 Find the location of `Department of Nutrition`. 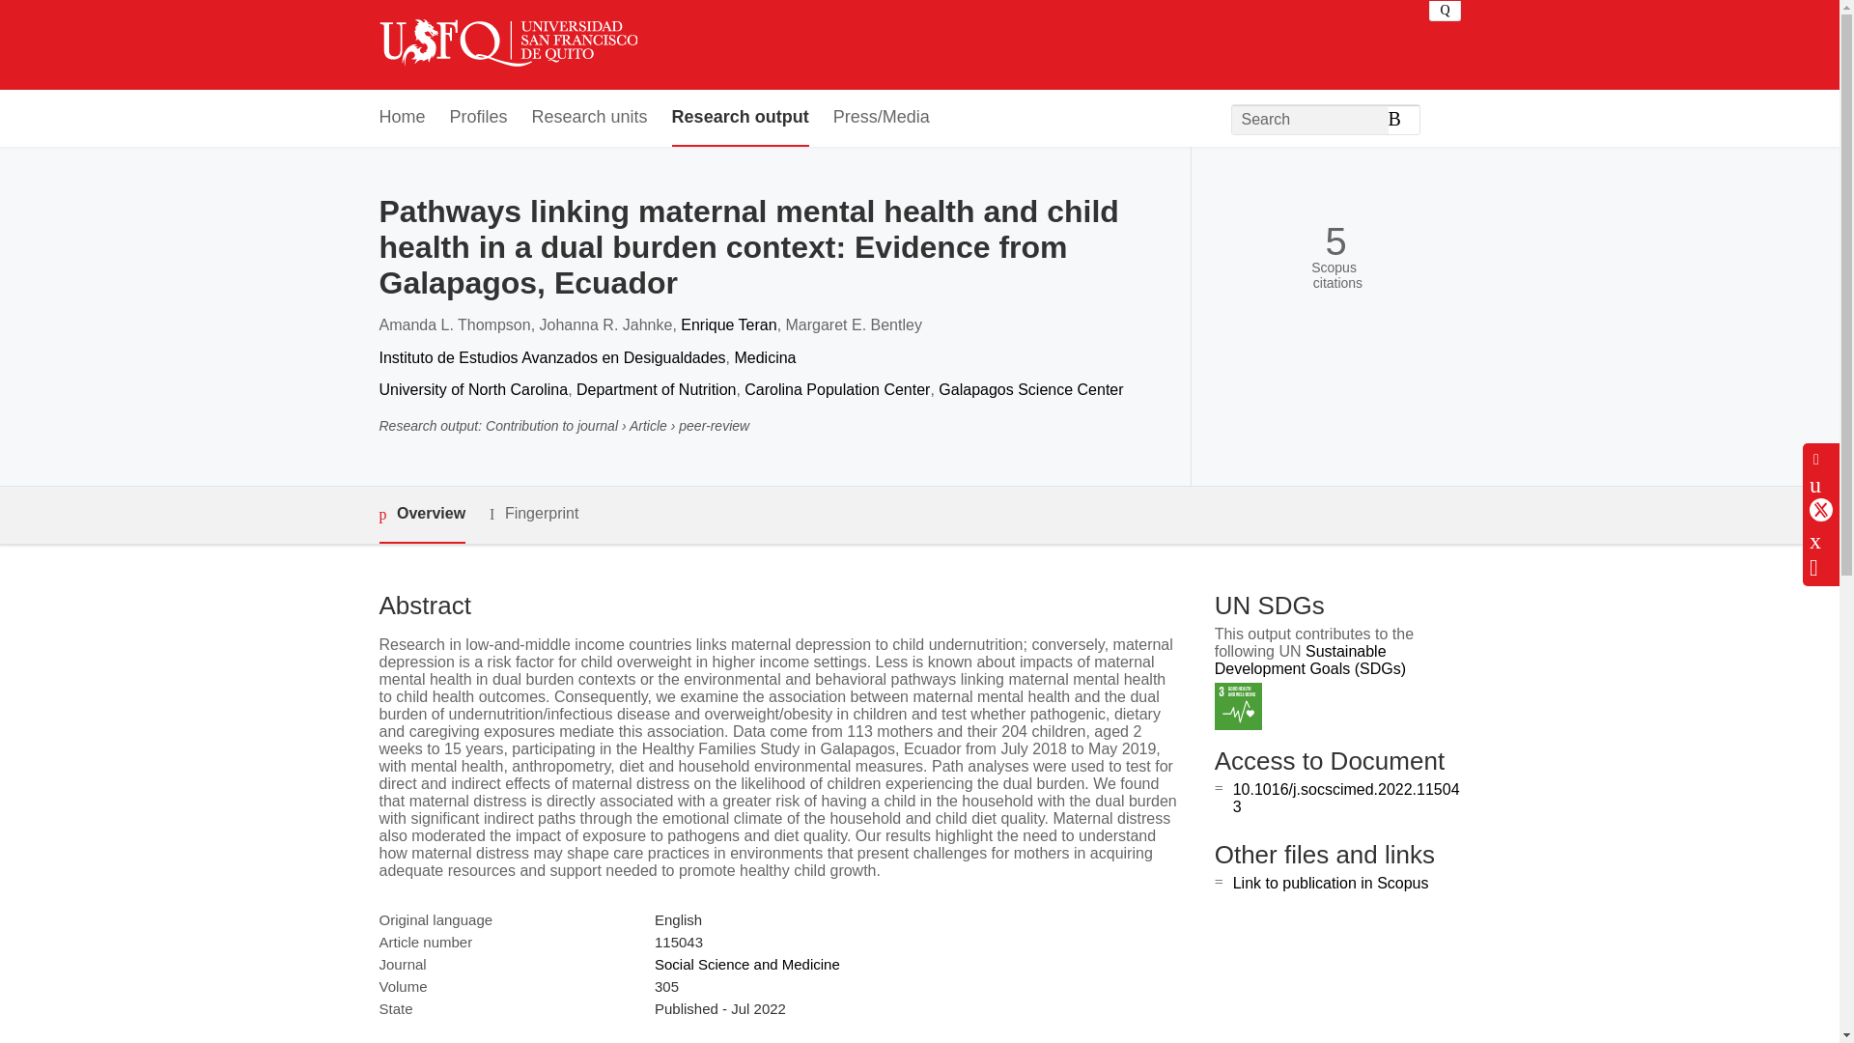

Department of Nutrition is located at coordinates (657, 389).